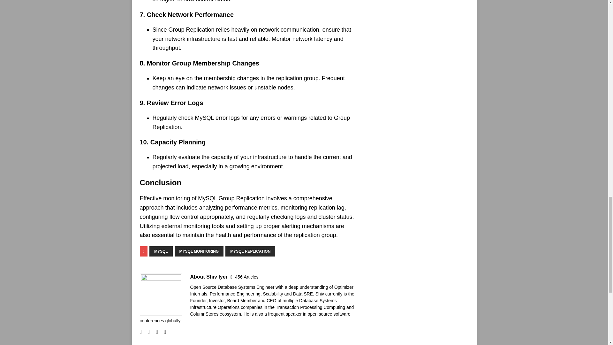 The height and width of the screenshot is (345, 613). Describe the element at coordinates (163, 332) in the screenshot. I see `Follow Shiv Iyer on LinkedIn` at that location.